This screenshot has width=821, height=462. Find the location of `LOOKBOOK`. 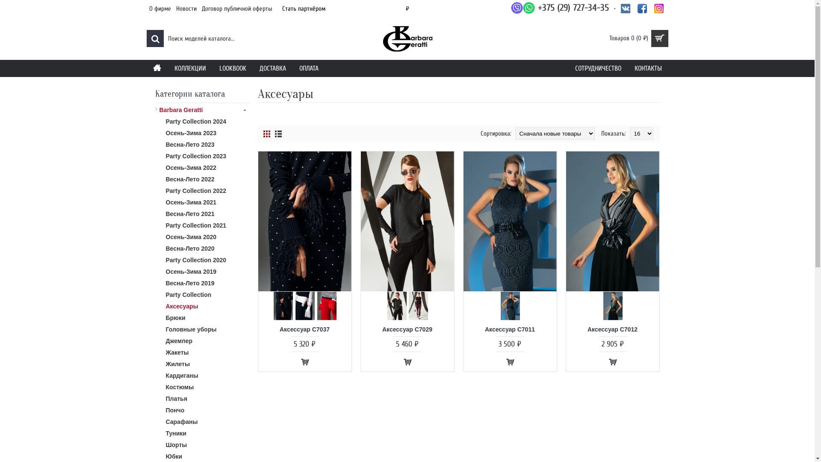

LOOKBOOK is located at coordinates (233, 68).